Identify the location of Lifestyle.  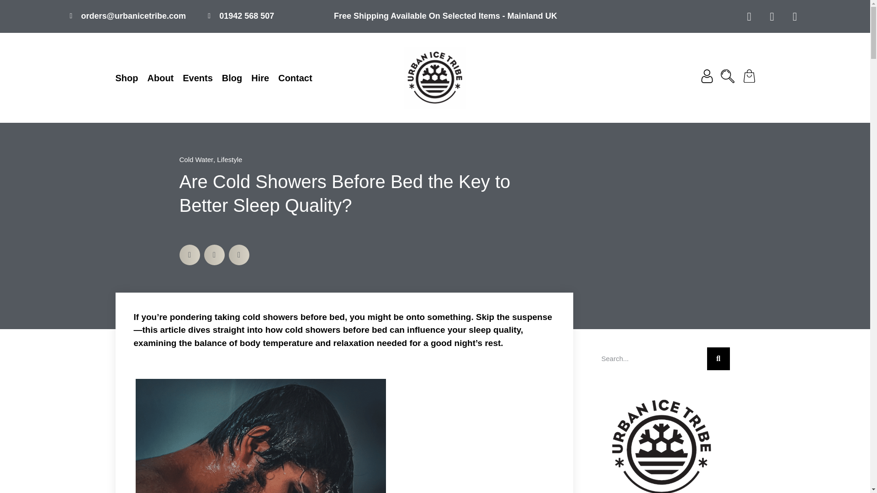
(229, 159).